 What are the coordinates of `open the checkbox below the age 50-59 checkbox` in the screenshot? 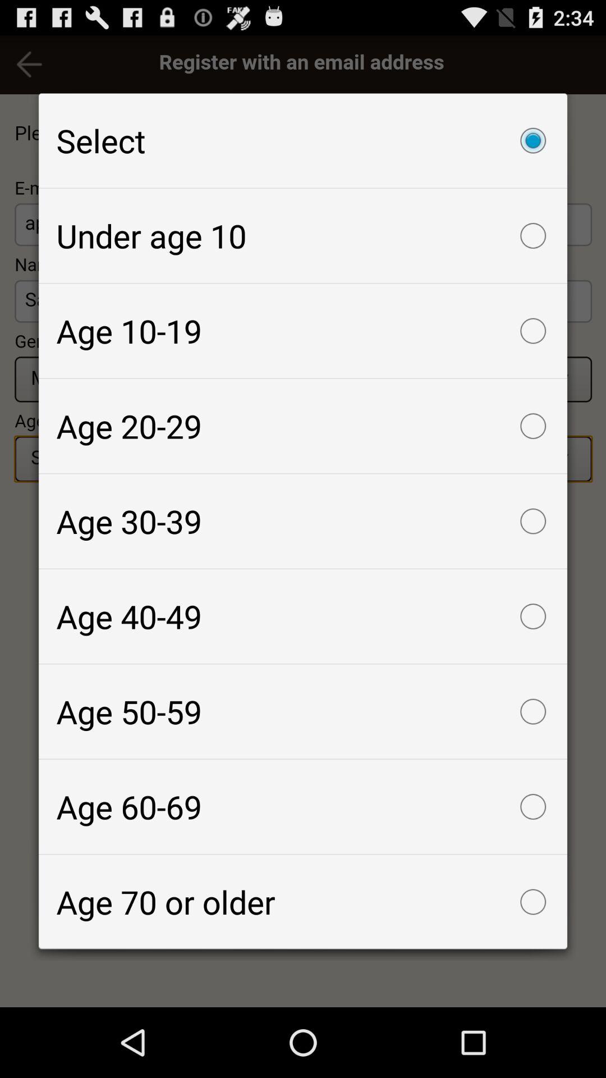 It's located at (303, 806).